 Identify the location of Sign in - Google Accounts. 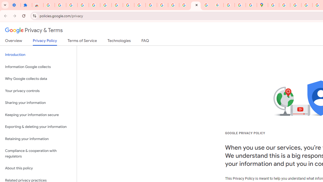
(94, 5).